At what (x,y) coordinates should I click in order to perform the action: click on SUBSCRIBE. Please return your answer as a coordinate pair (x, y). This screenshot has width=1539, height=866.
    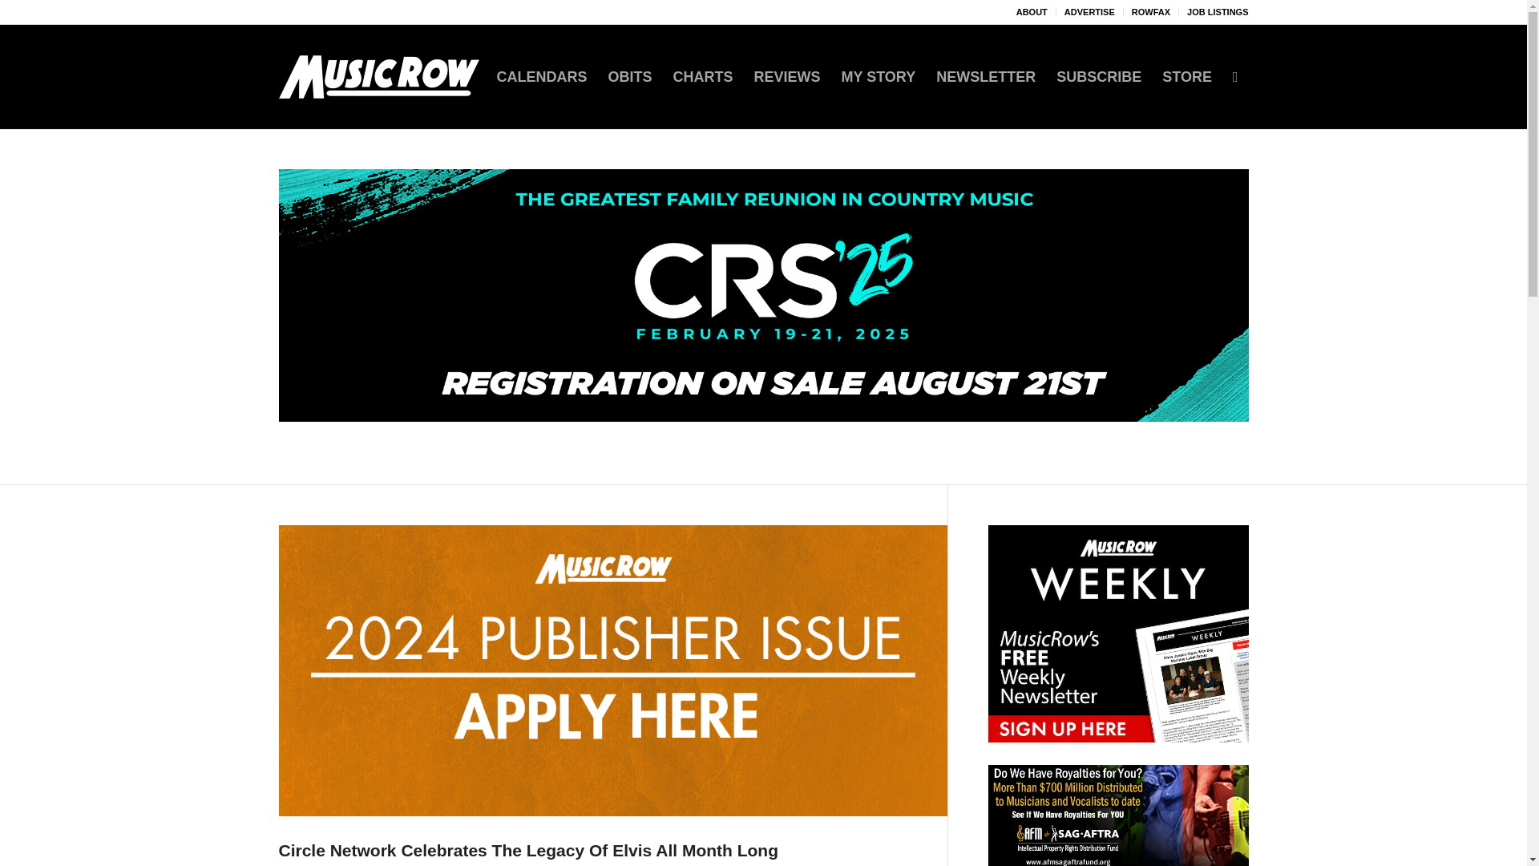
    Looking at the image, I should click on (1098, 77).